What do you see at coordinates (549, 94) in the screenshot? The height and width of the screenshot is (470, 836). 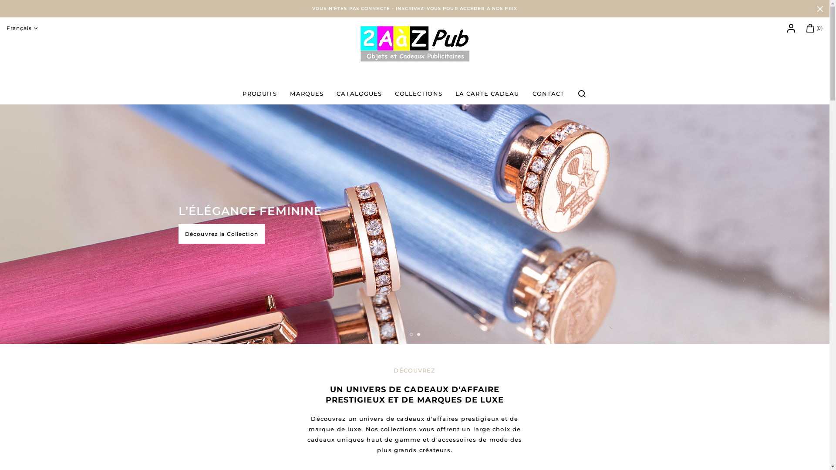 I see `CONTACT` at bounding box center [549, 94].